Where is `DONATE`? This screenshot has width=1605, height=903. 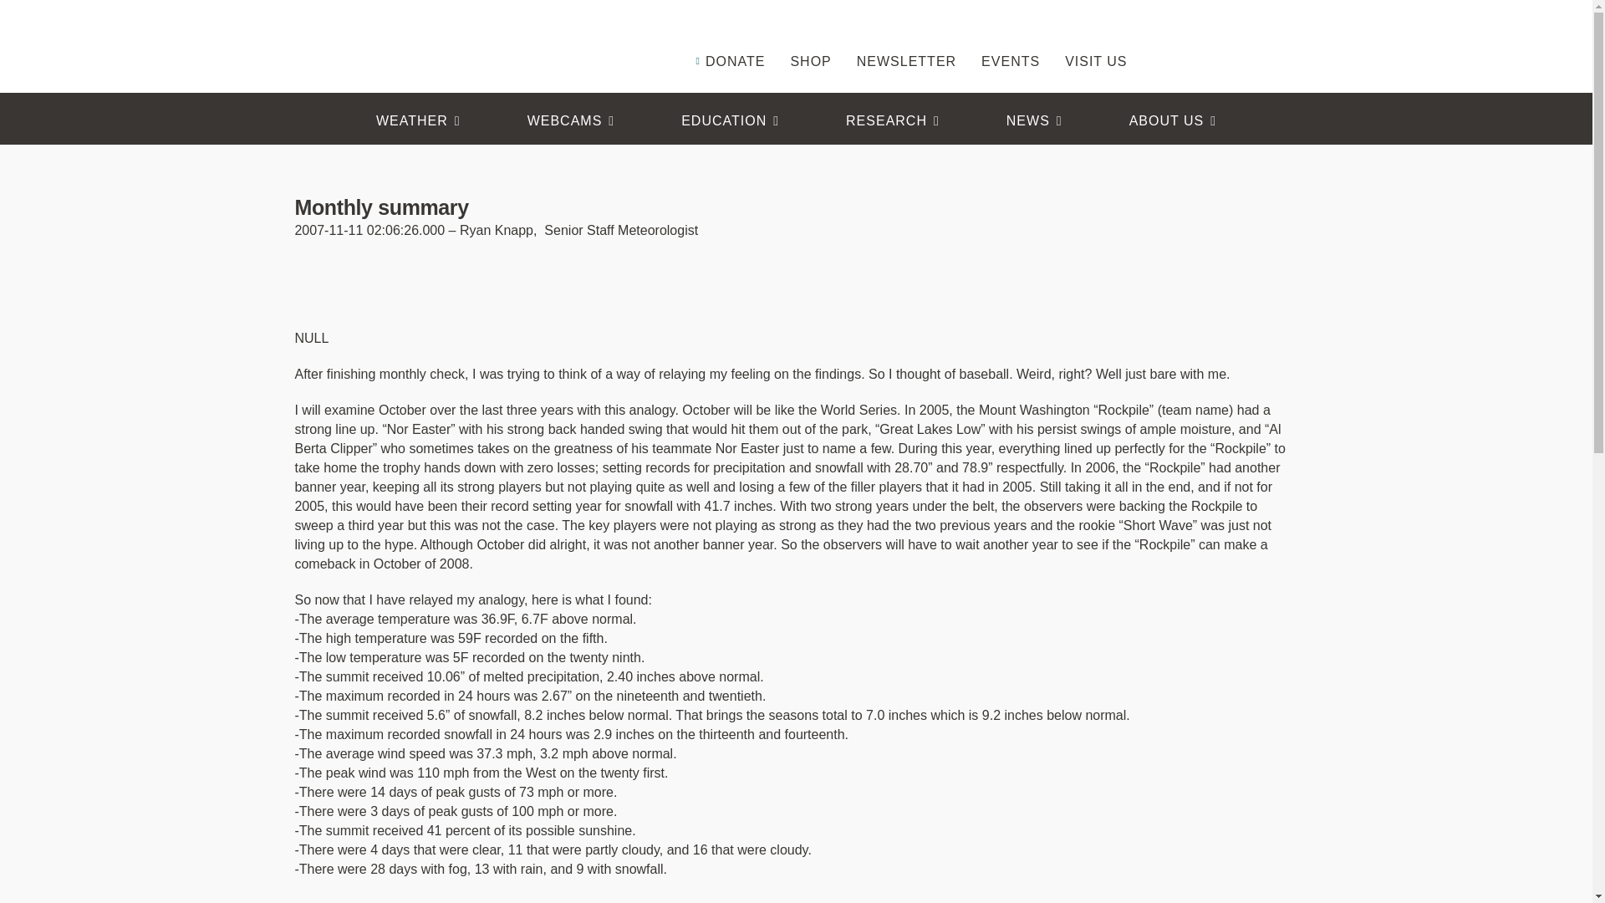
DONATE is located at coordinates (728, 37).